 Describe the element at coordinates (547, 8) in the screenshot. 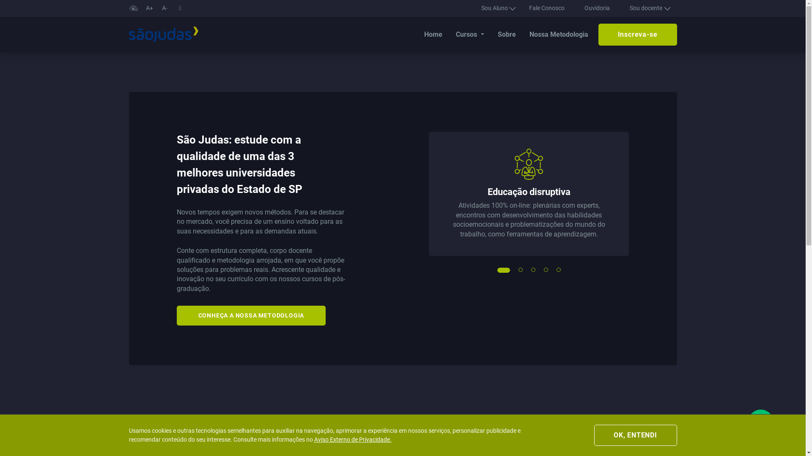

I see `Fale Conosco` at that location.